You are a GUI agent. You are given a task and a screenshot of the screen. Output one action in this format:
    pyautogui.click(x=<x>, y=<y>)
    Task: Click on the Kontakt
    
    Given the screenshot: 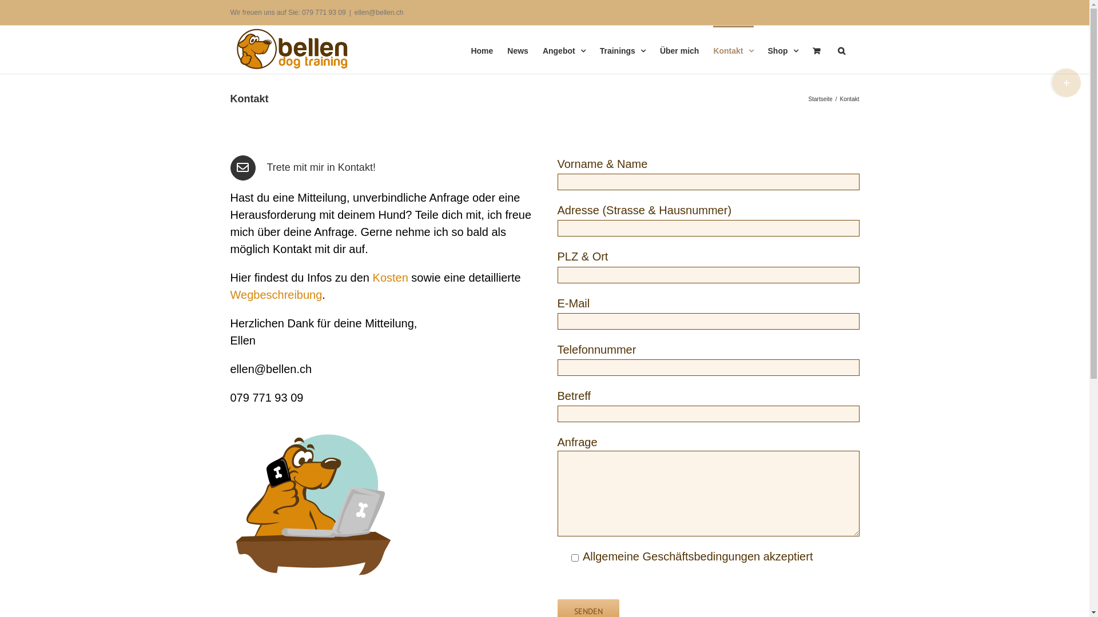 What is the action you would take?
    pyautogui.click(x=733, y=50)
    